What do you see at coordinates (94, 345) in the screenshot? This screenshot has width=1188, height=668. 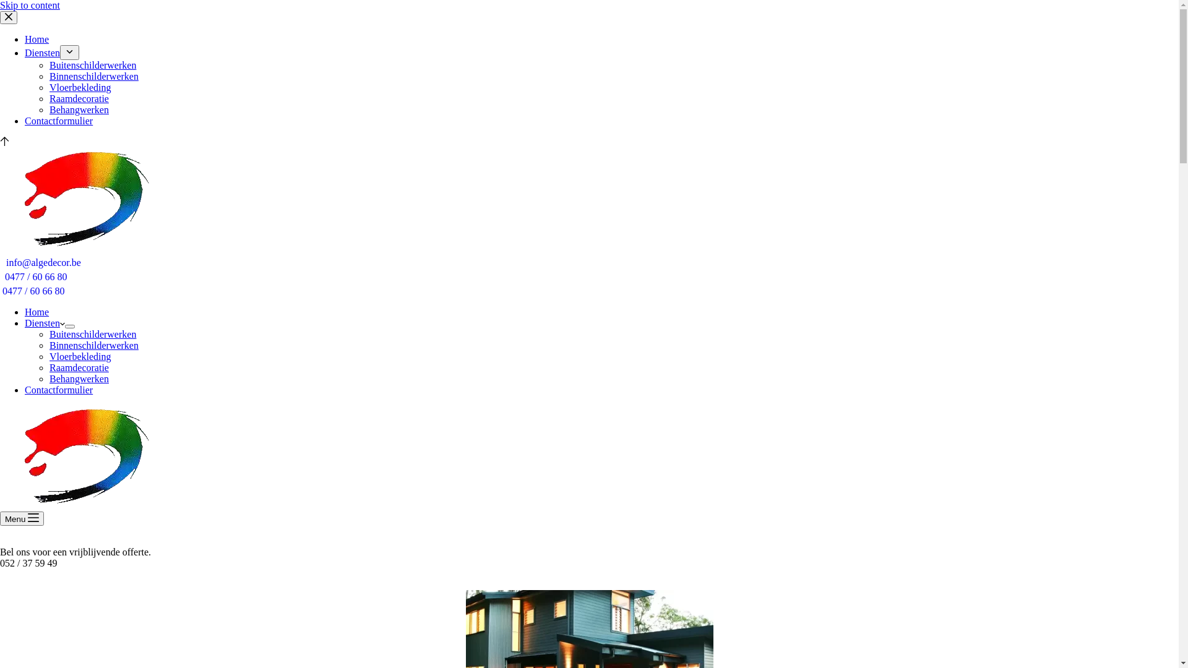 I see `Binnenschilderwerken` at bounding box center [94, 345].